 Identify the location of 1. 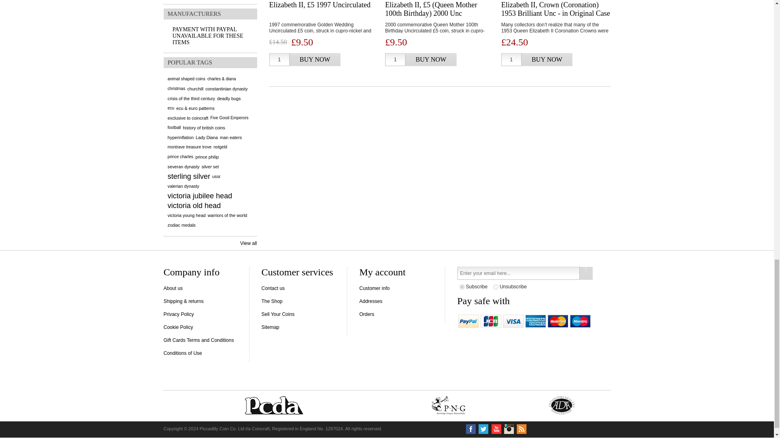
(395, 59).